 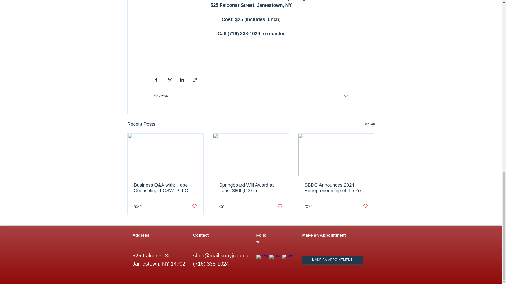 What do you see at coordinates (369, 124) in the screenshot?
I see `See All` at bounding box center [369, 124].